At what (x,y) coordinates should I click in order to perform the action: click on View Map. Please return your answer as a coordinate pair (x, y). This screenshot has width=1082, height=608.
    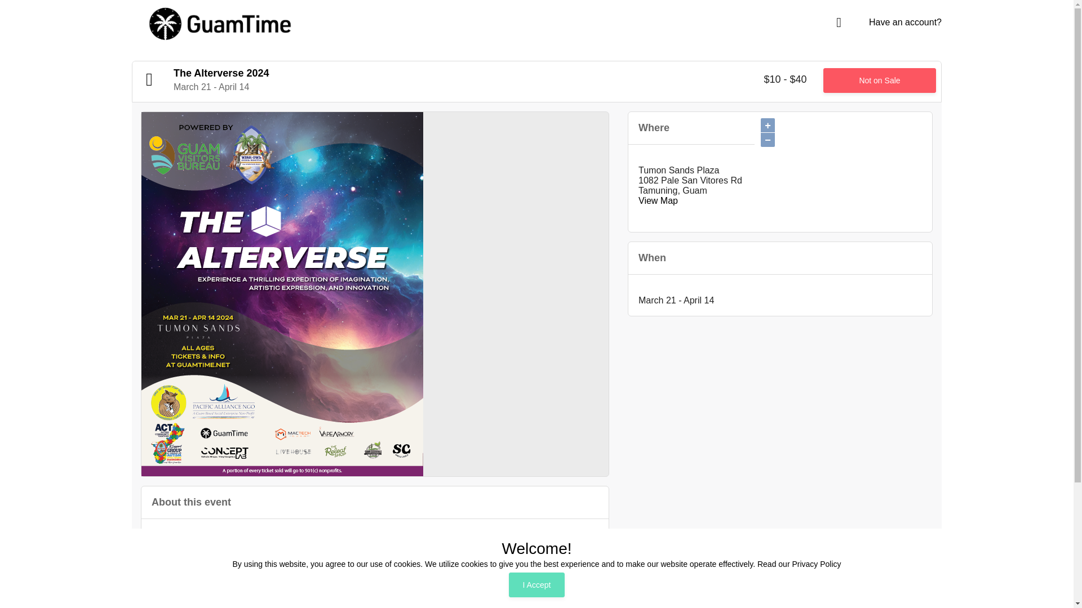
    Looking at the image, I should click on (658, 200).